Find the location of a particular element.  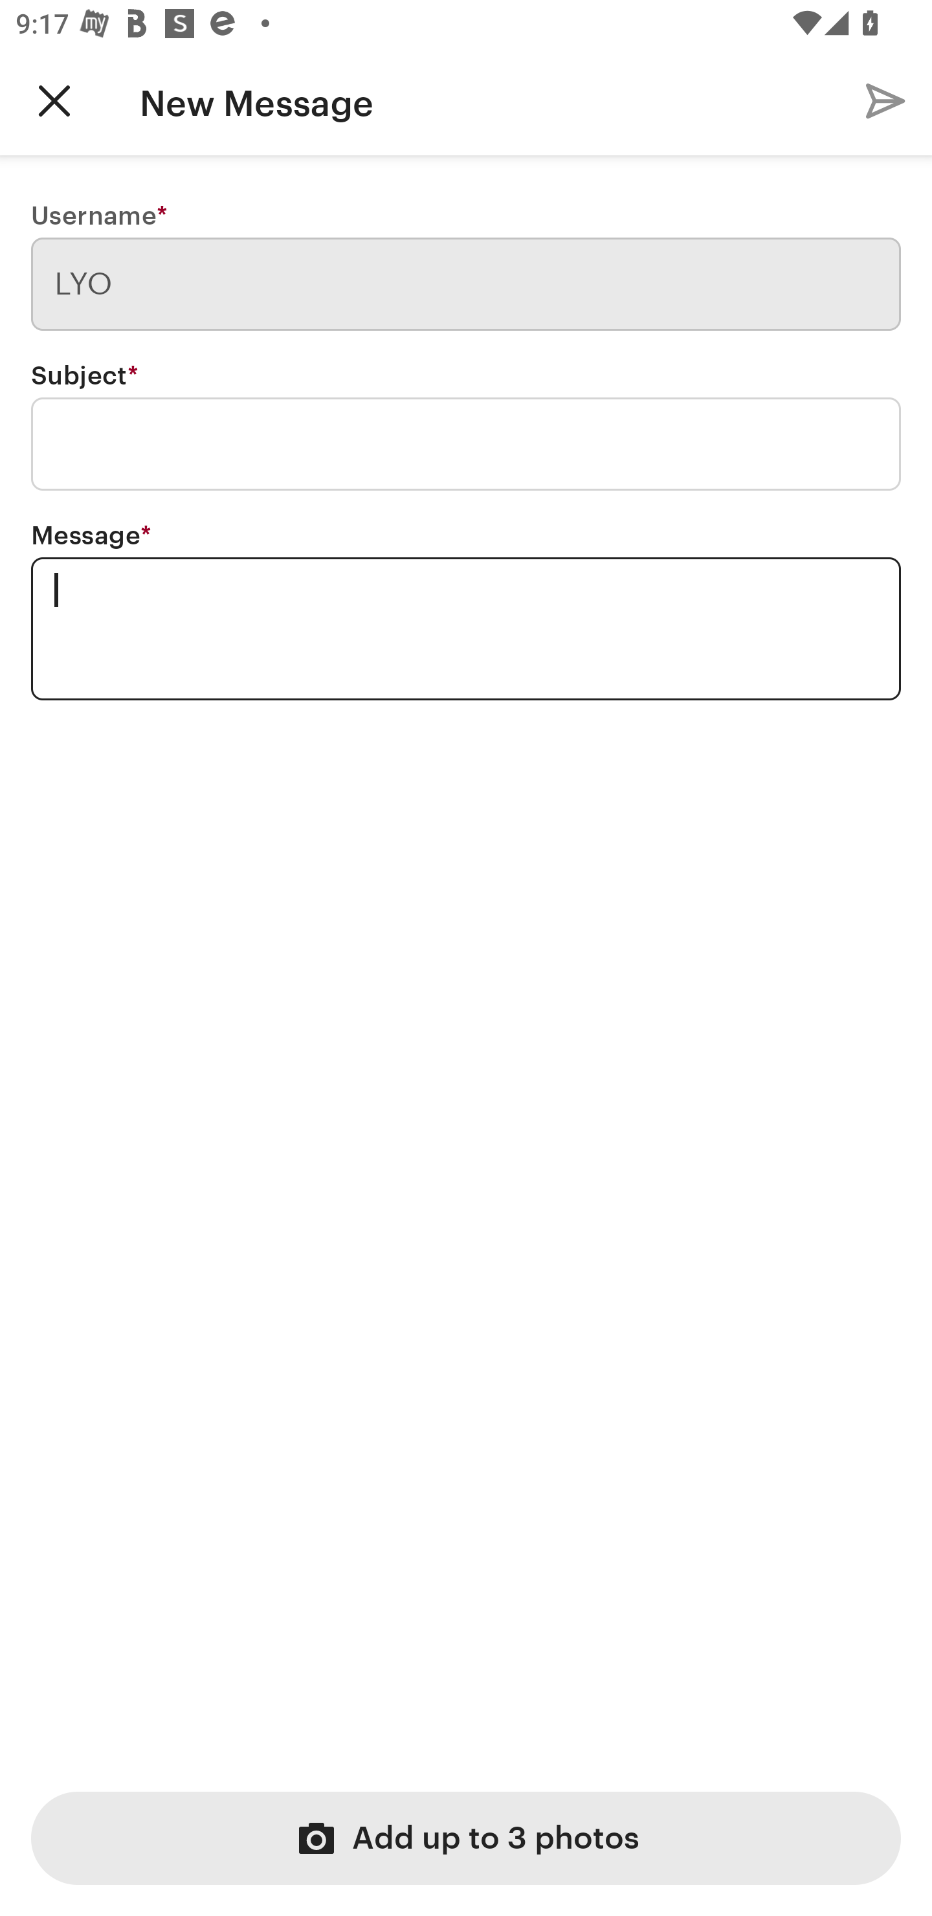

Close is located at coordinates (54, 100).